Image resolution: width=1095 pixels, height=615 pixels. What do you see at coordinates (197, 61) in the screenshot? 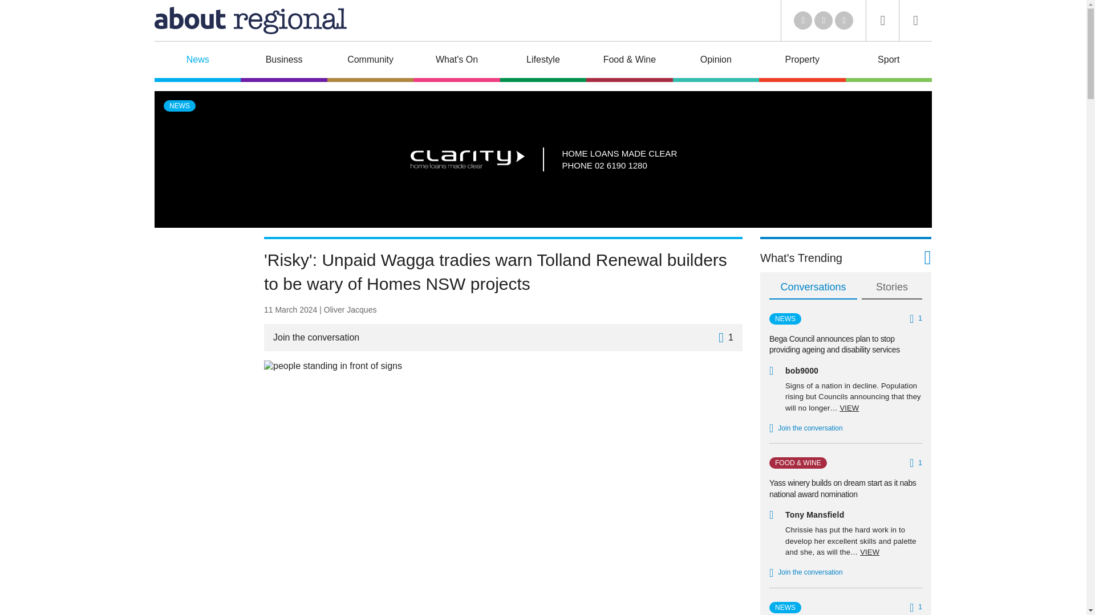
I see `News` at bounding box center [197, 61].